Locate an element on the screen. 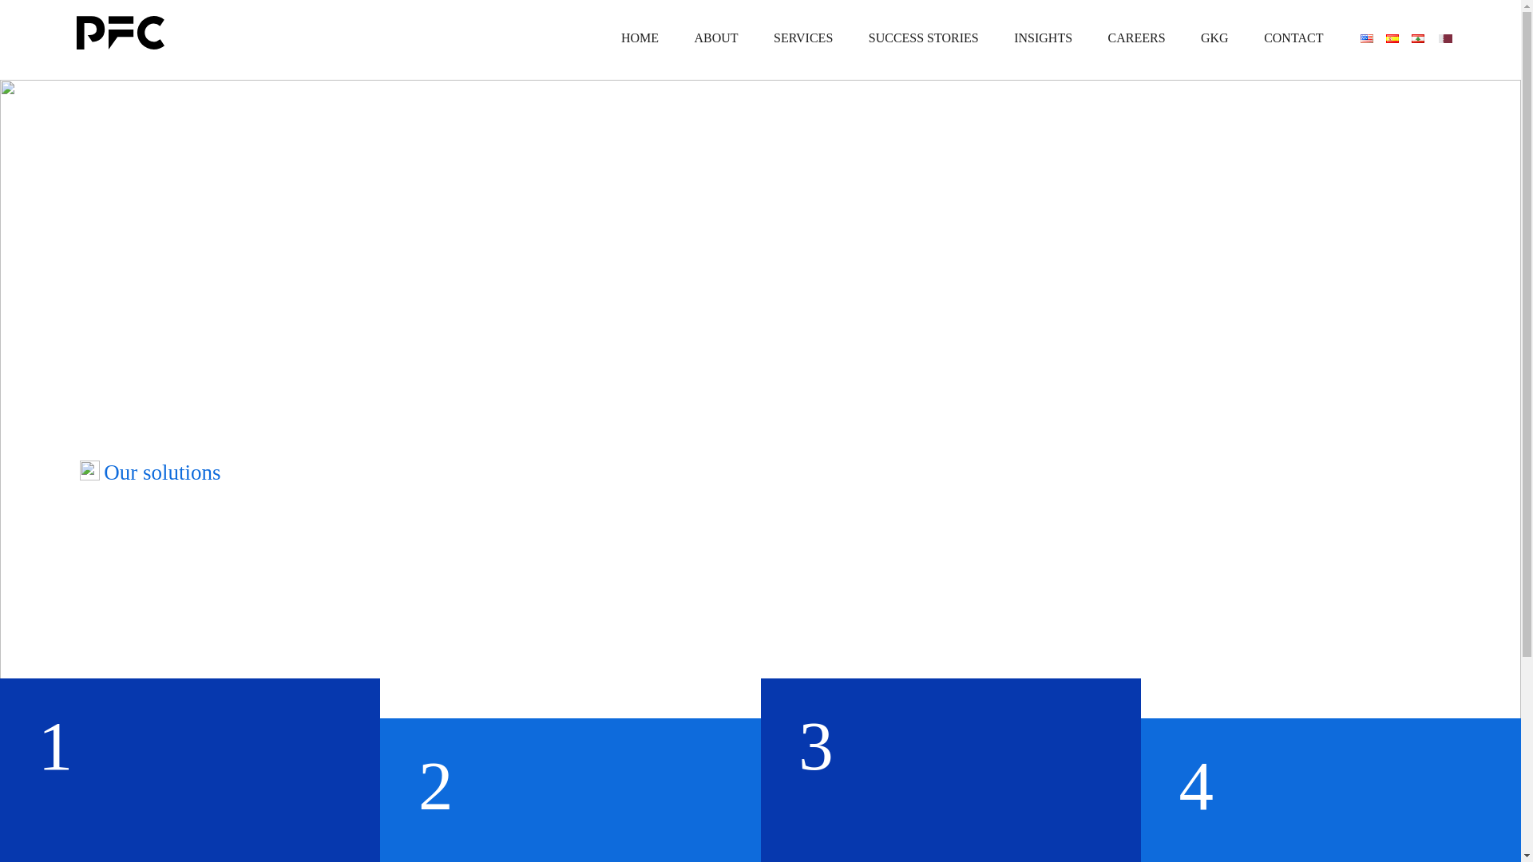 The image size is (1533, 862). HOME is located at coordinates (640, 38).